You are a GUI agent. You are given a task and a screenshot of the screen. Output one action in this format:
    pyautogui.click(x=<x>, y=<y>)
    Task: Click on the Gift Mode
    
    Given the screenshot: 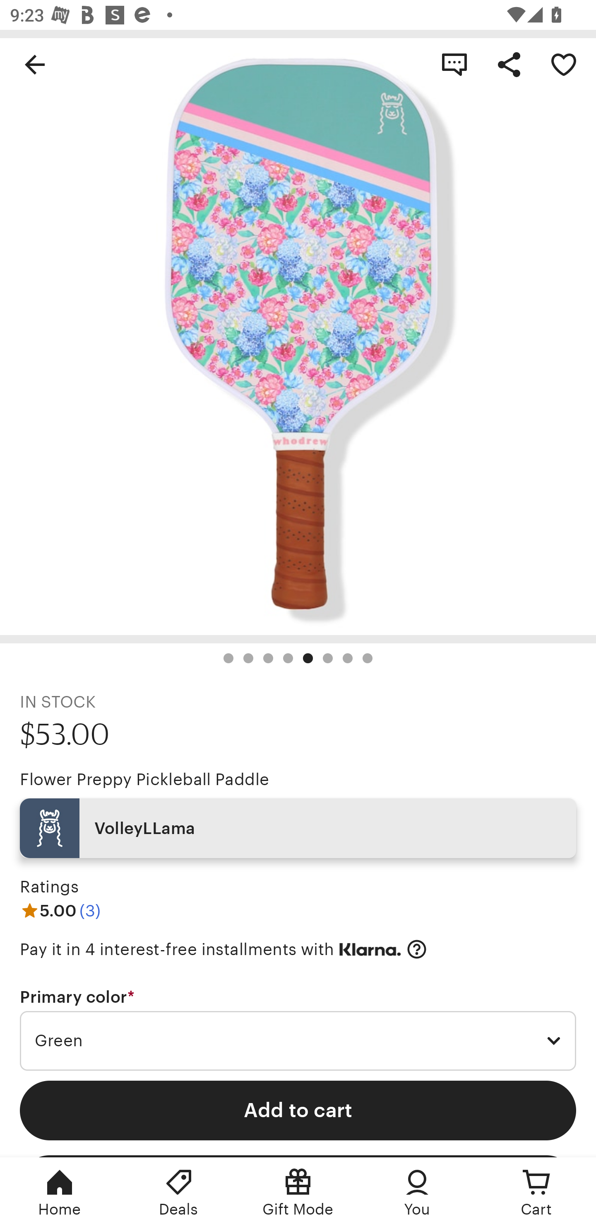 What is the action you would take?
    pyautogui.click(x=298, y=1192)
    